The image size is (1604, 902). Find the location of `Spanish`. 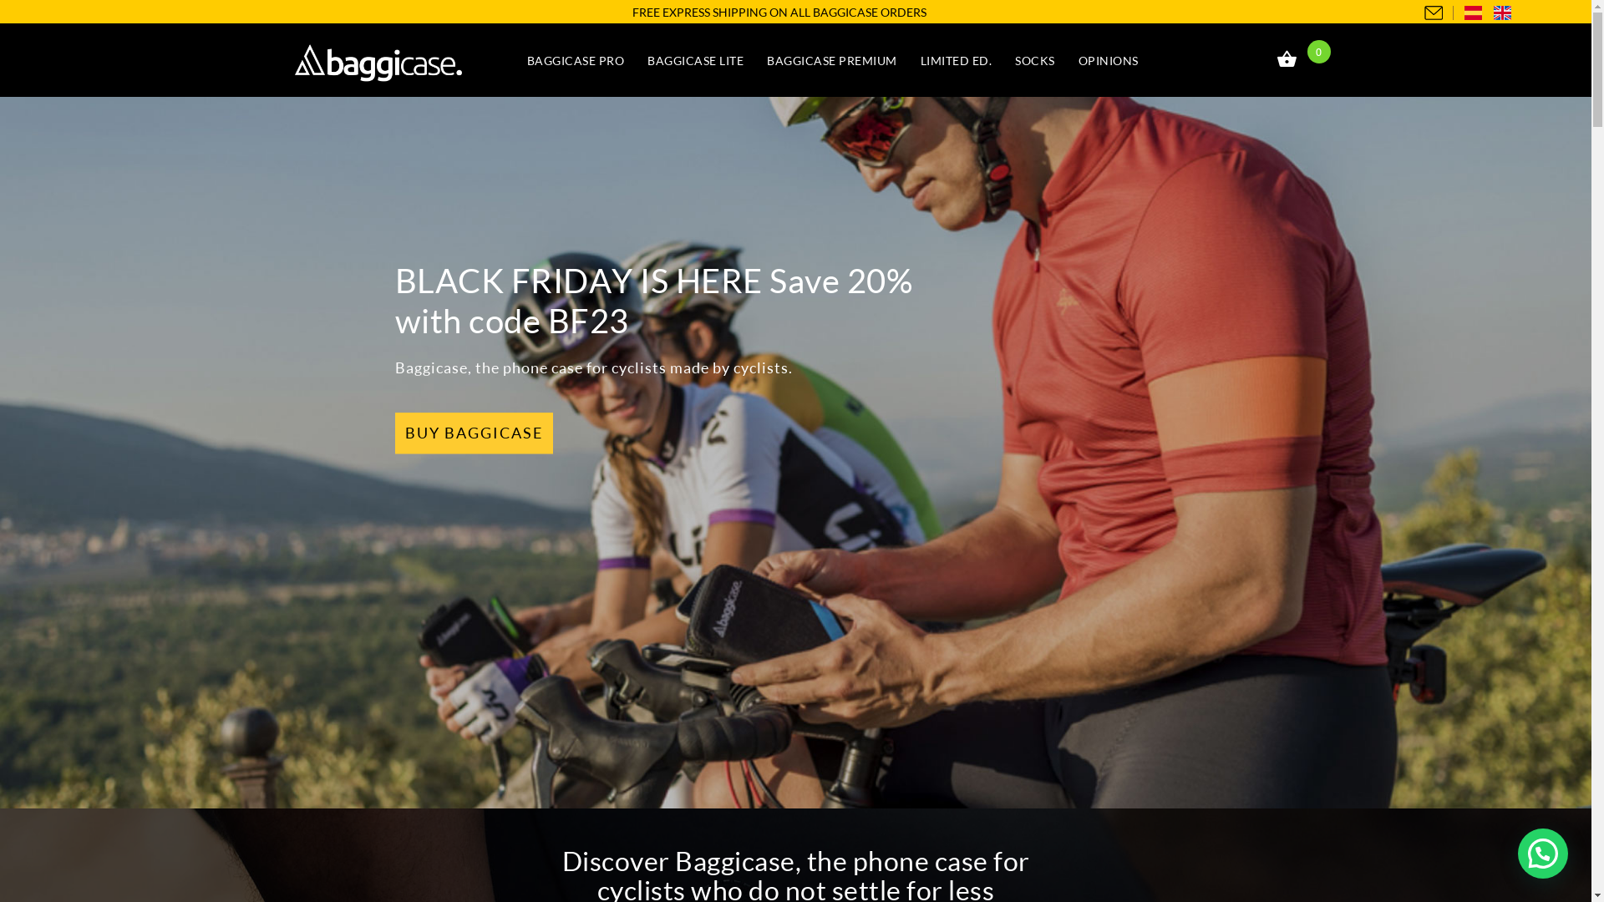

Spanish is located at coordinates (1474, 14).